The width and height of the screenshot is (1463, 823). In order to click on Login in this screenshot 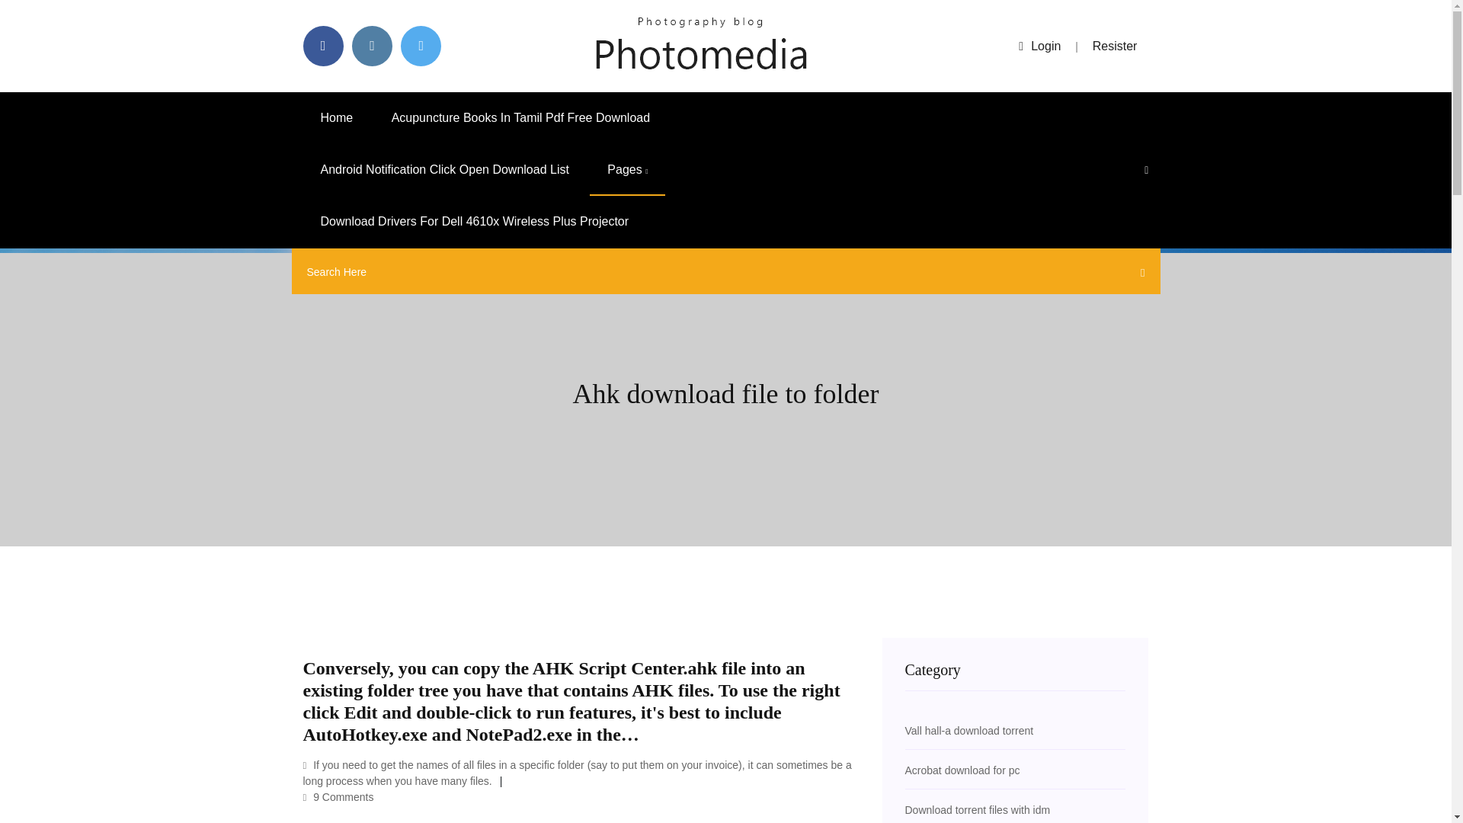, I will do `click(1039, 46)`.